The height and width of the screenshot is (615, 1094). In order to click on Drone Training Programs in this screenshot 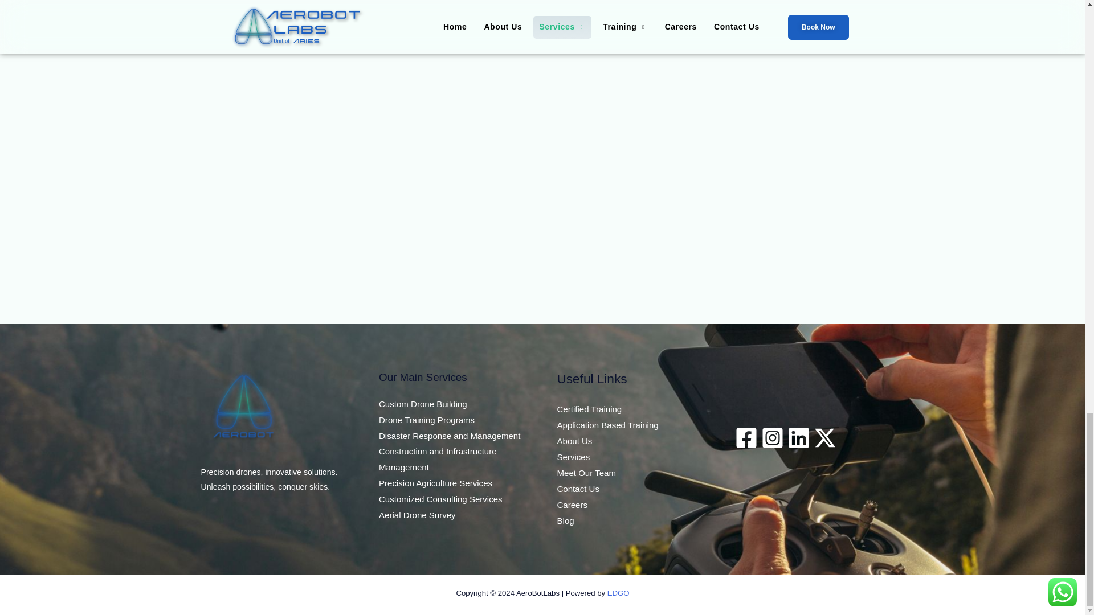, I will do `click(426, 420)`.